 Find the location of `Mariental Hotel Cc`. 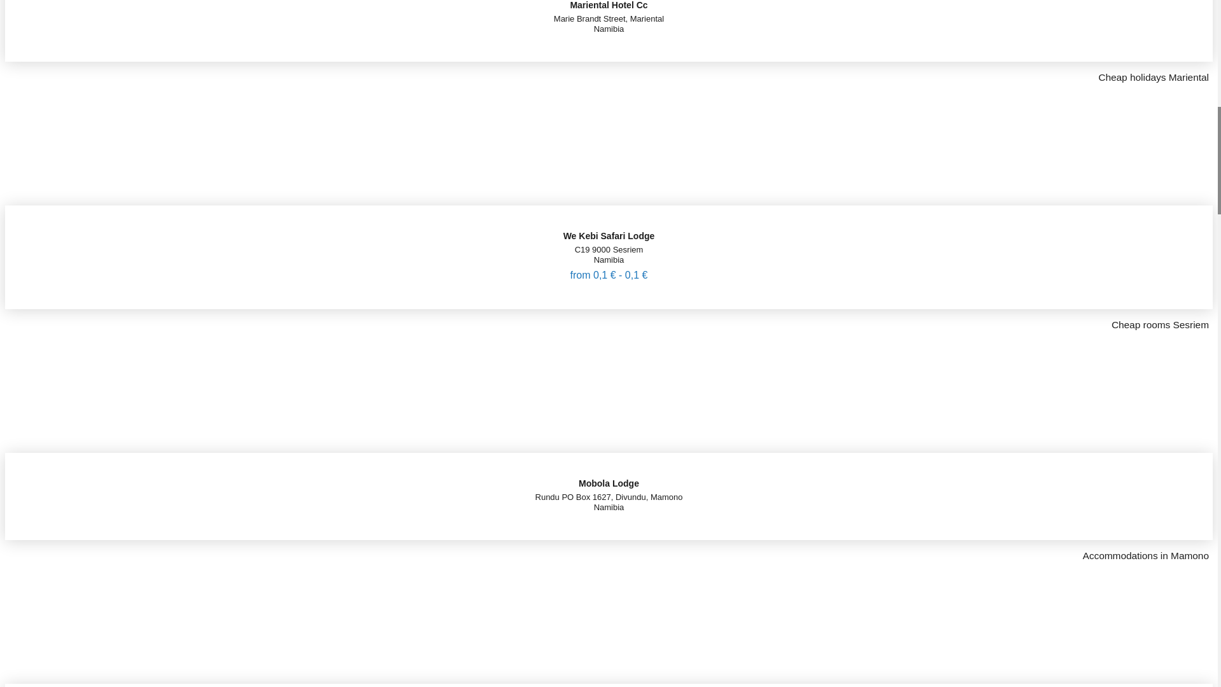

Mariental Hotel Cc is located at coordinates (608, 5).